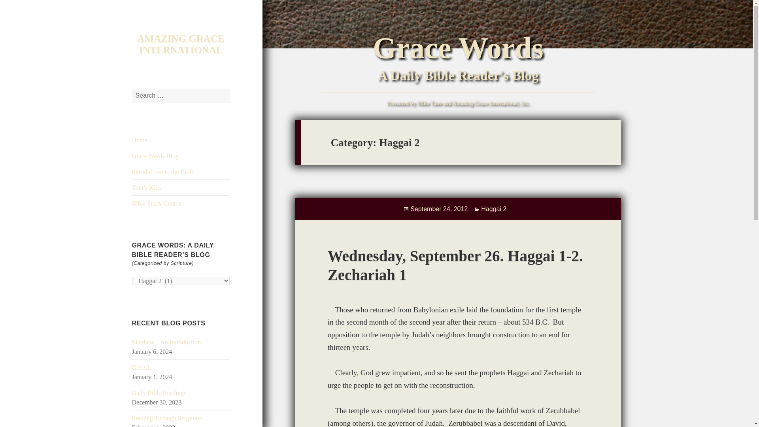 The image size is (759, 427). I want to click on Grace Words Blog, so click(155, 156).